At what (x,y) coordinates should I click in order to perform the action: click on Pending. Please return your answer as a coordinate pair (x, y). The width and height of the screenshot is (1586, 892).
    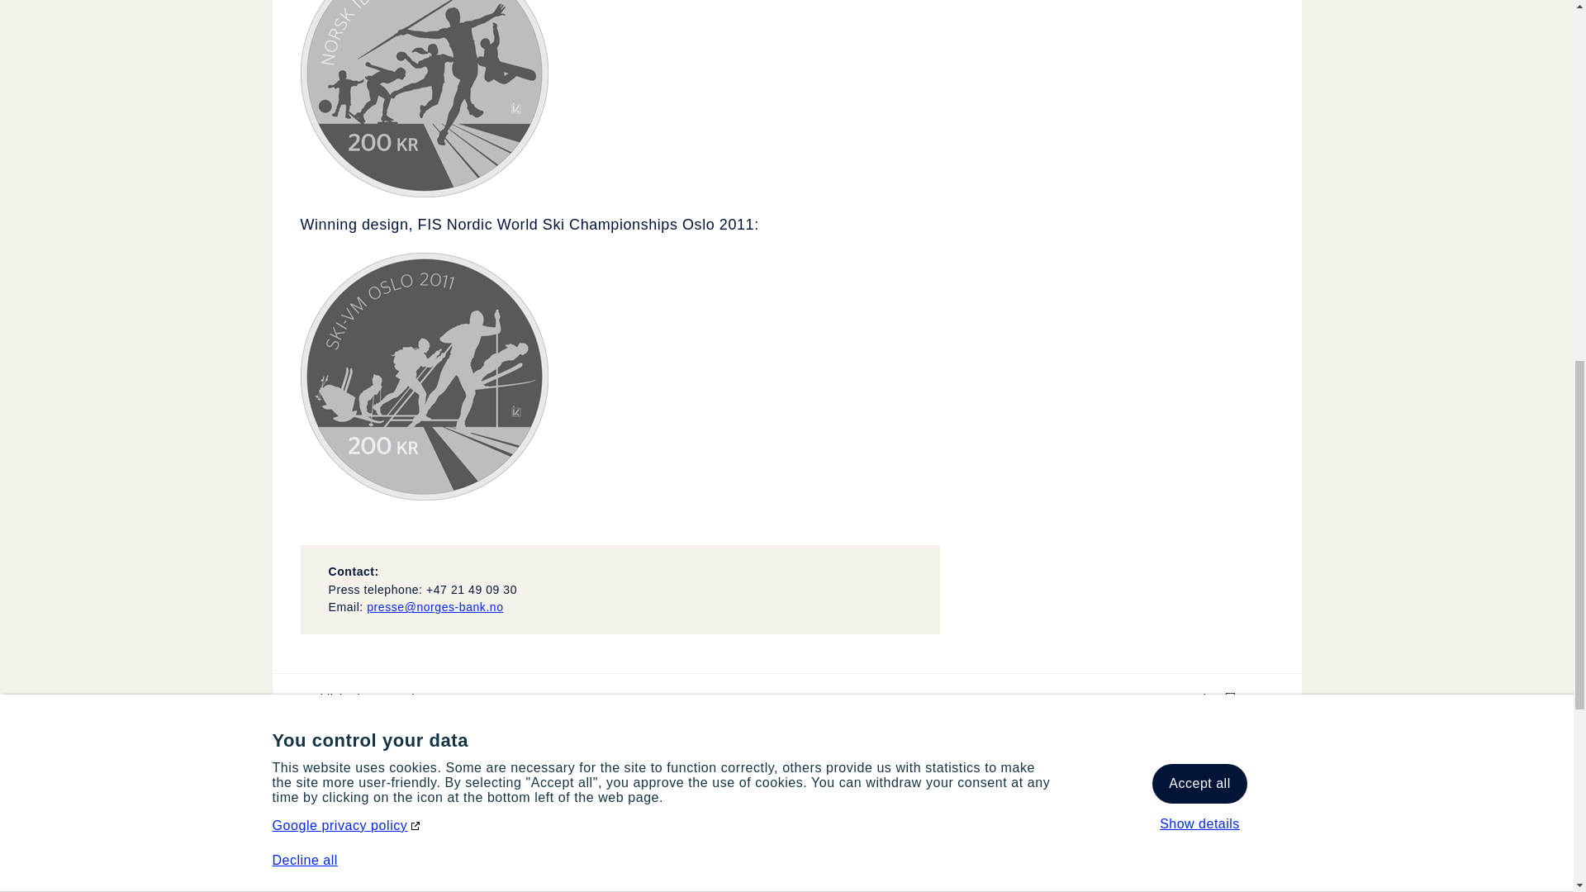
    Looking at the image, I should click on (1071, 197).